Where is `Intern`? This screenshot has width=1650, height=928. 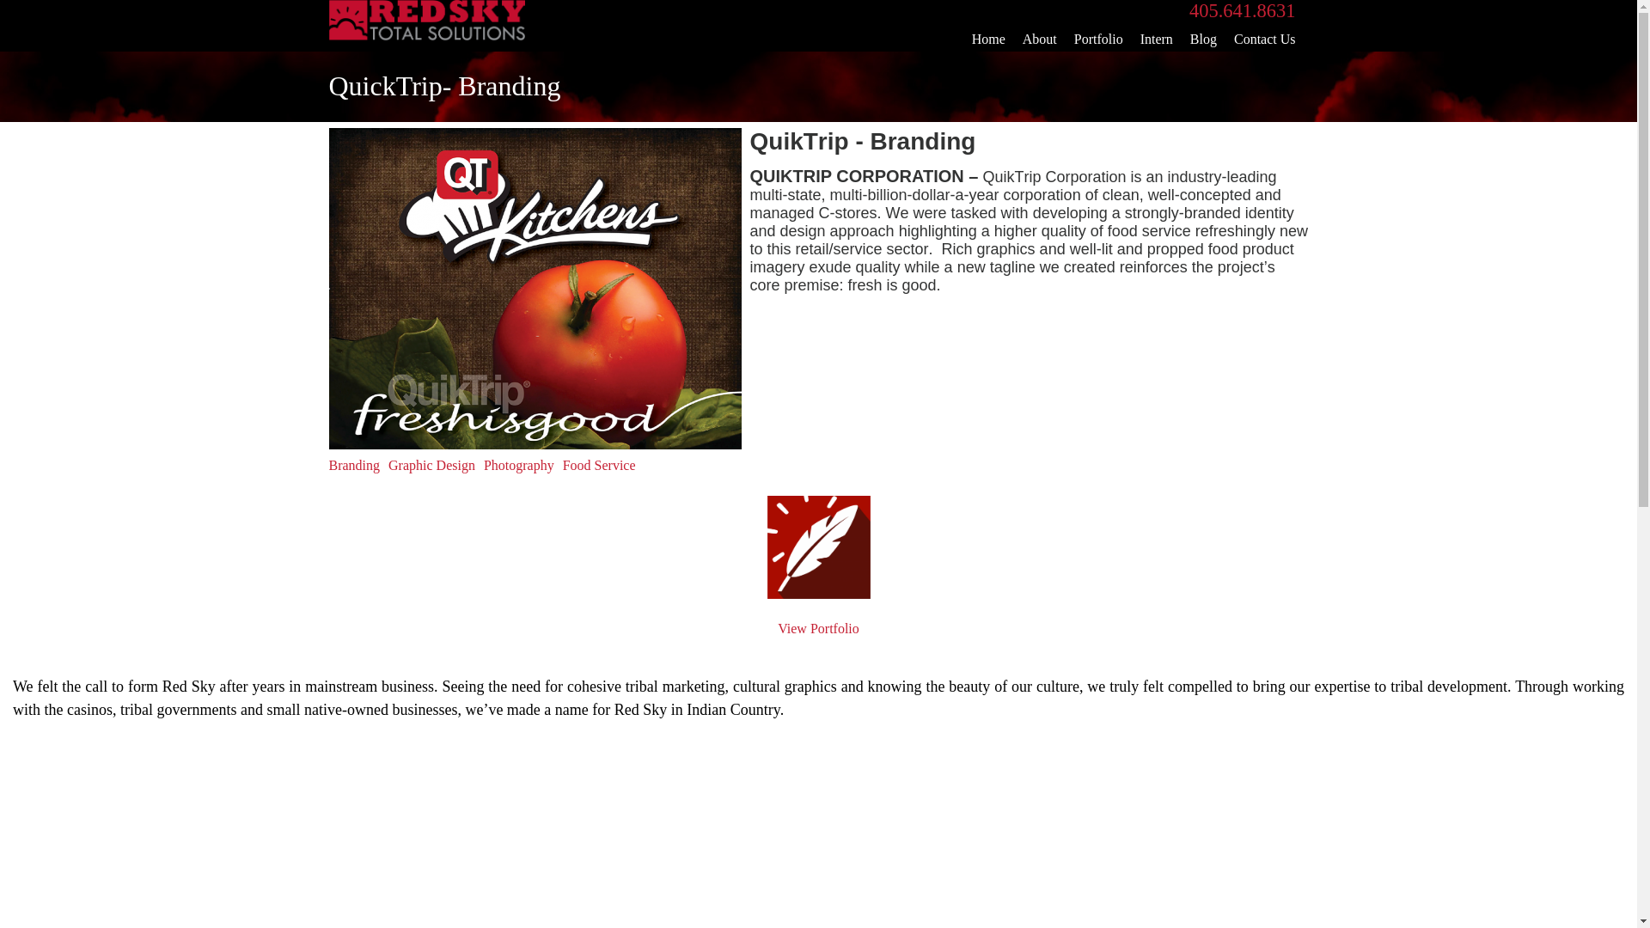
Intern is located at coordinates (1157, 40).